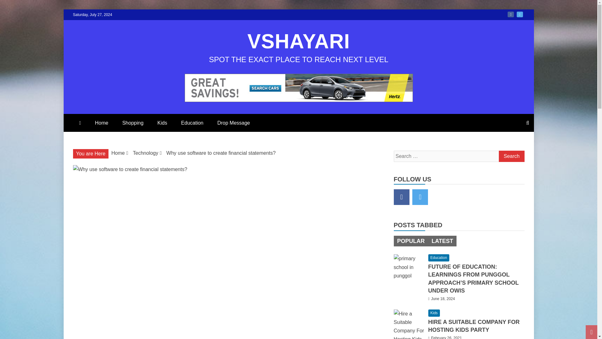 Image resolution: width=602 pixels, height=339 pixels. I want to click on facebook, so click(510, 14).